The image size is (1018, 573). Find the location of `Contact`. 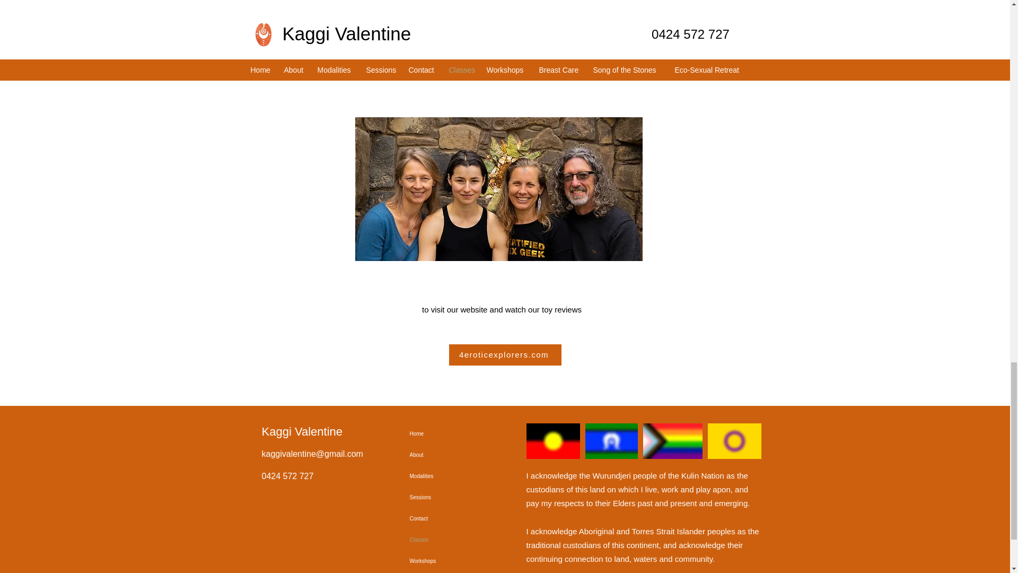

Contact is located at coordinates (446, 518).